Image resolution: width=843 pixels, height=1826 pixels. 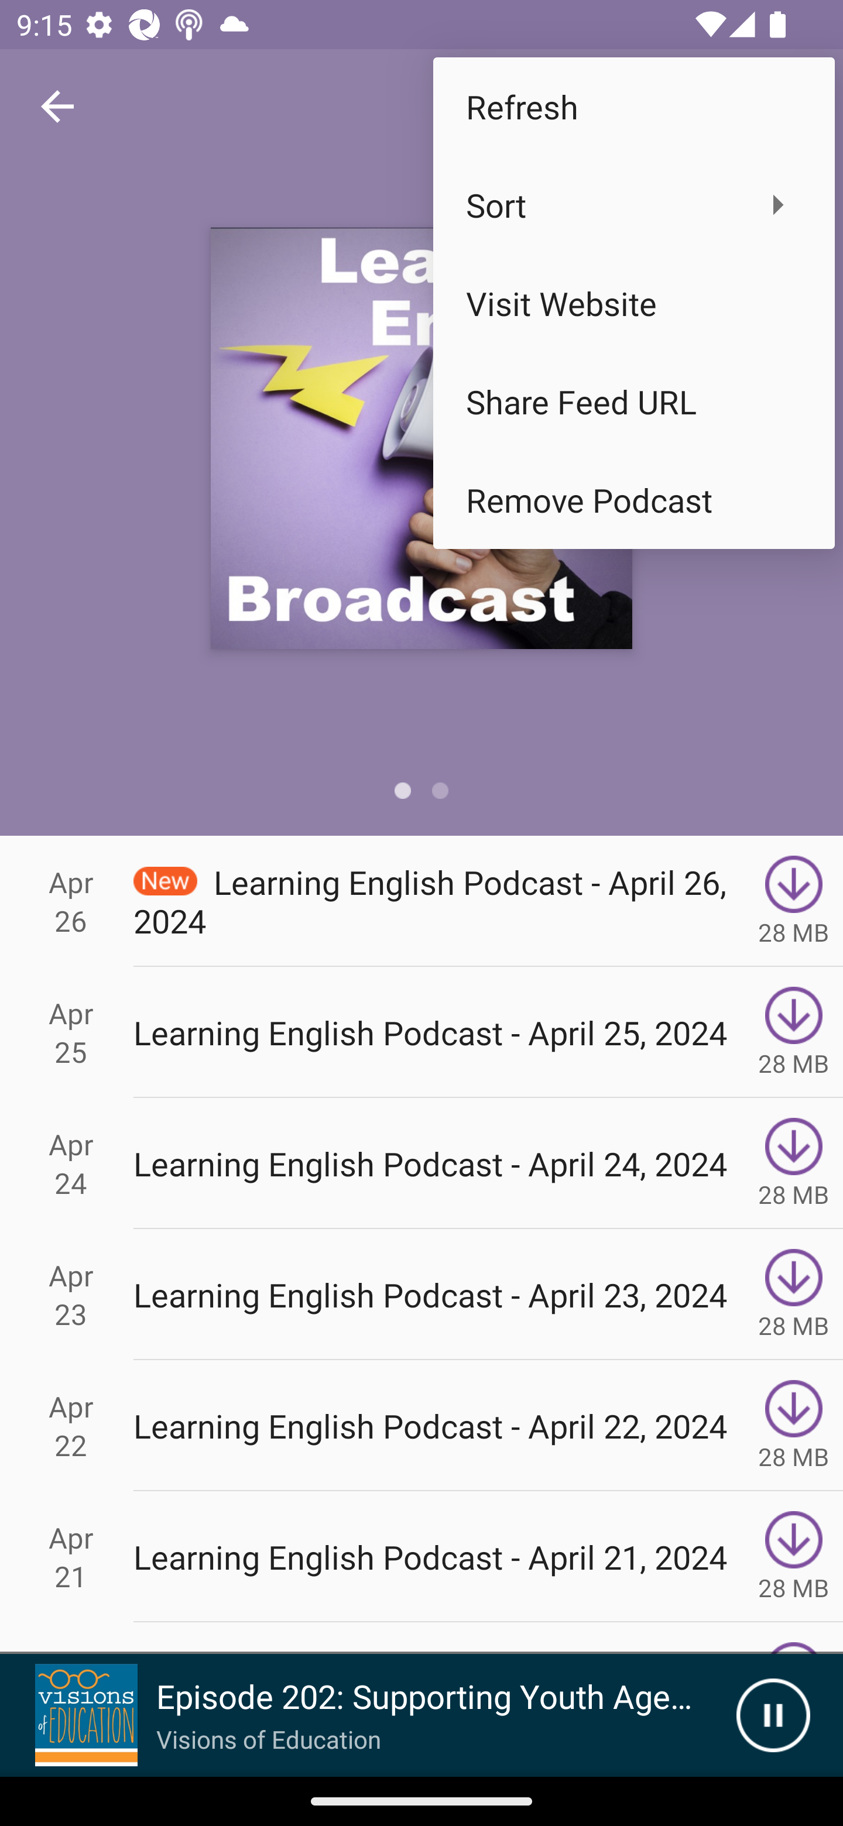 I want to click on Refresh, so click(x=633, y=105).